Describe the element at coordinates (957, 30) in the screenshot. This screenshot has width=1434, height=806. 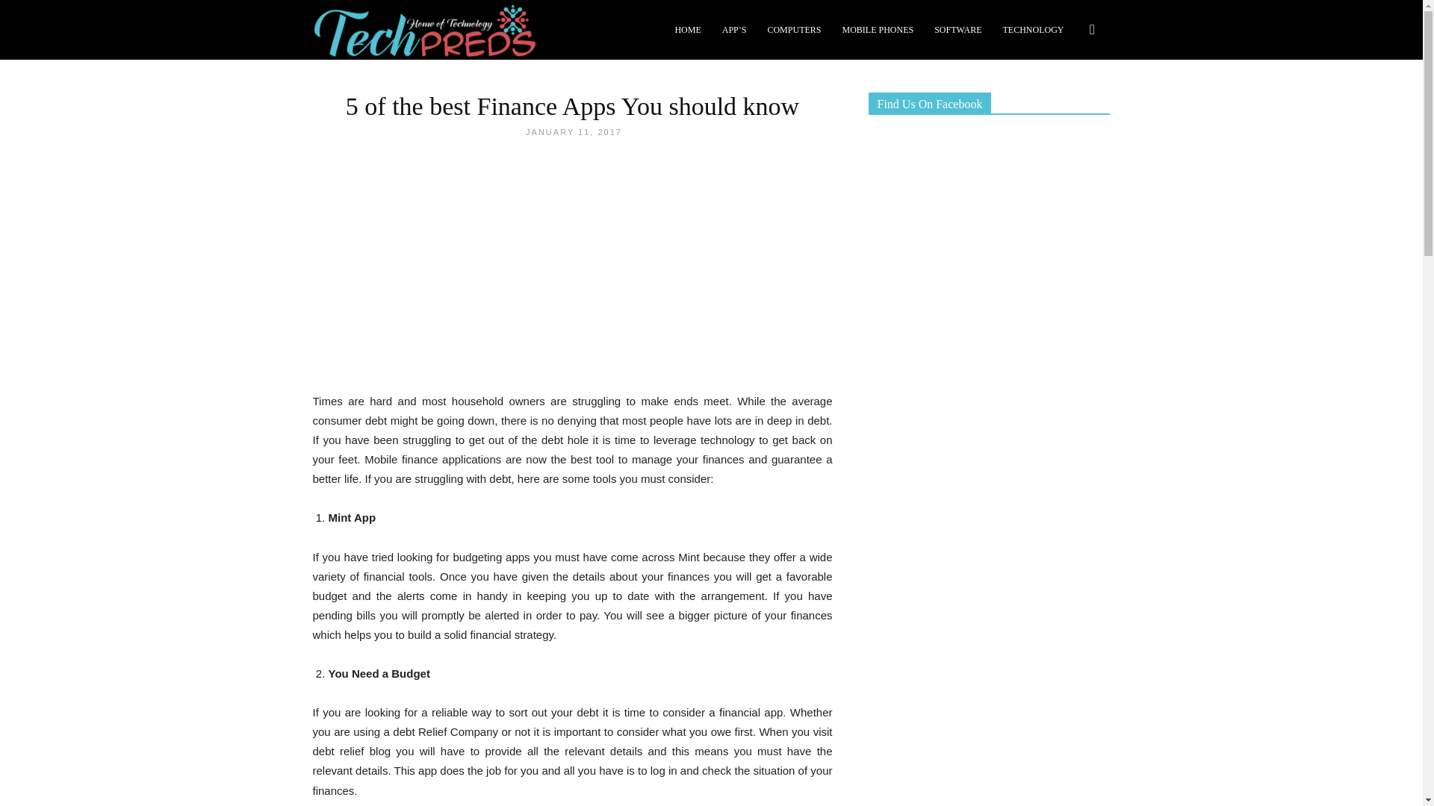
I see `SOFTWARE` at that location.